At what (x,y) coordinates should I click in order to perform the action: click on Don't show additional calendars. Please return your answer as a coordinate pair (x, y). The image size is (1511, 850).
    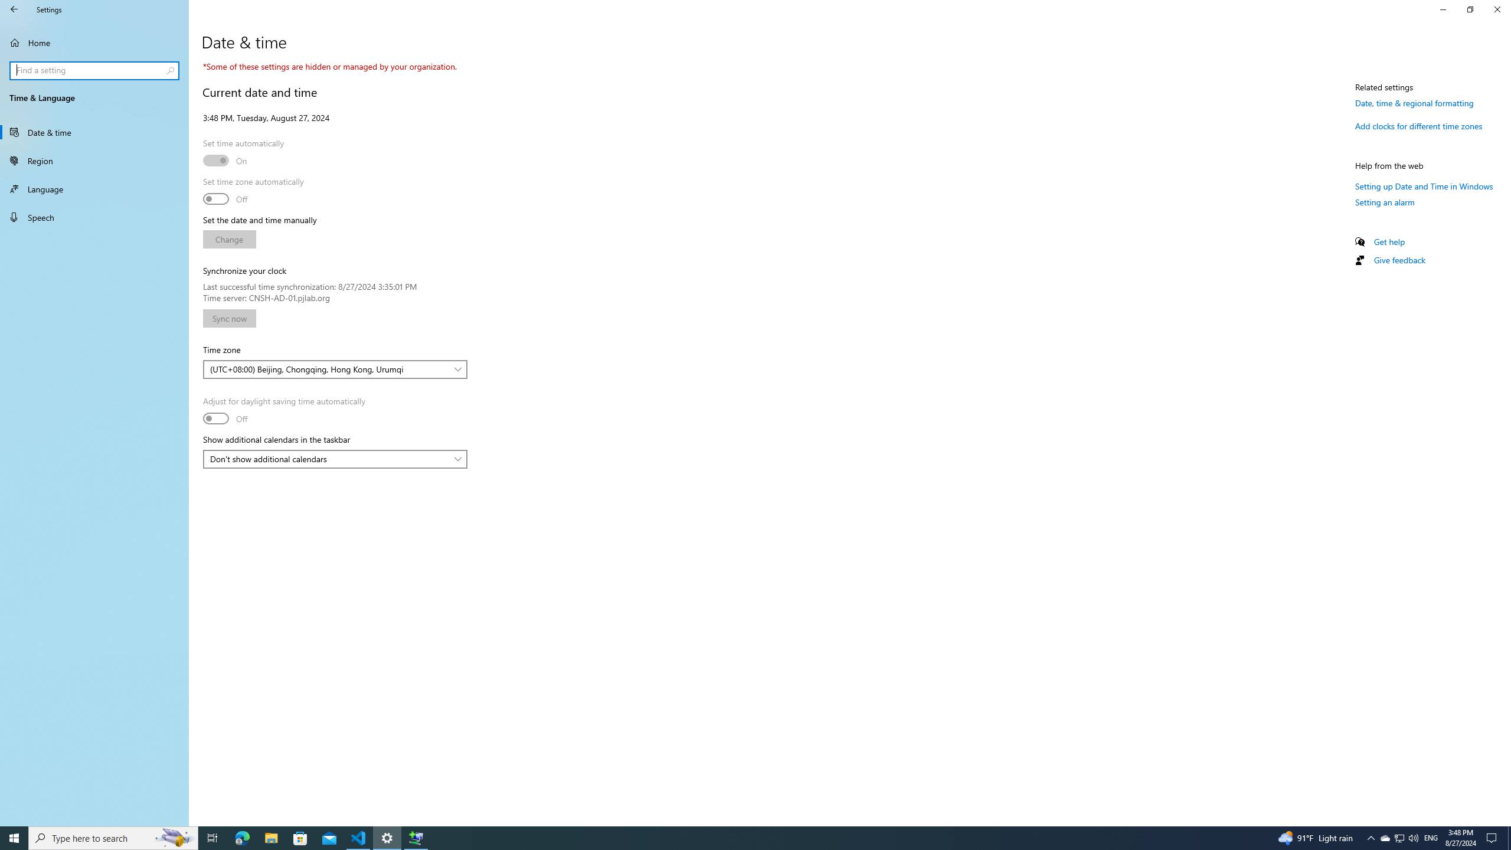
    Looking at the image, I should click on (329, 459).